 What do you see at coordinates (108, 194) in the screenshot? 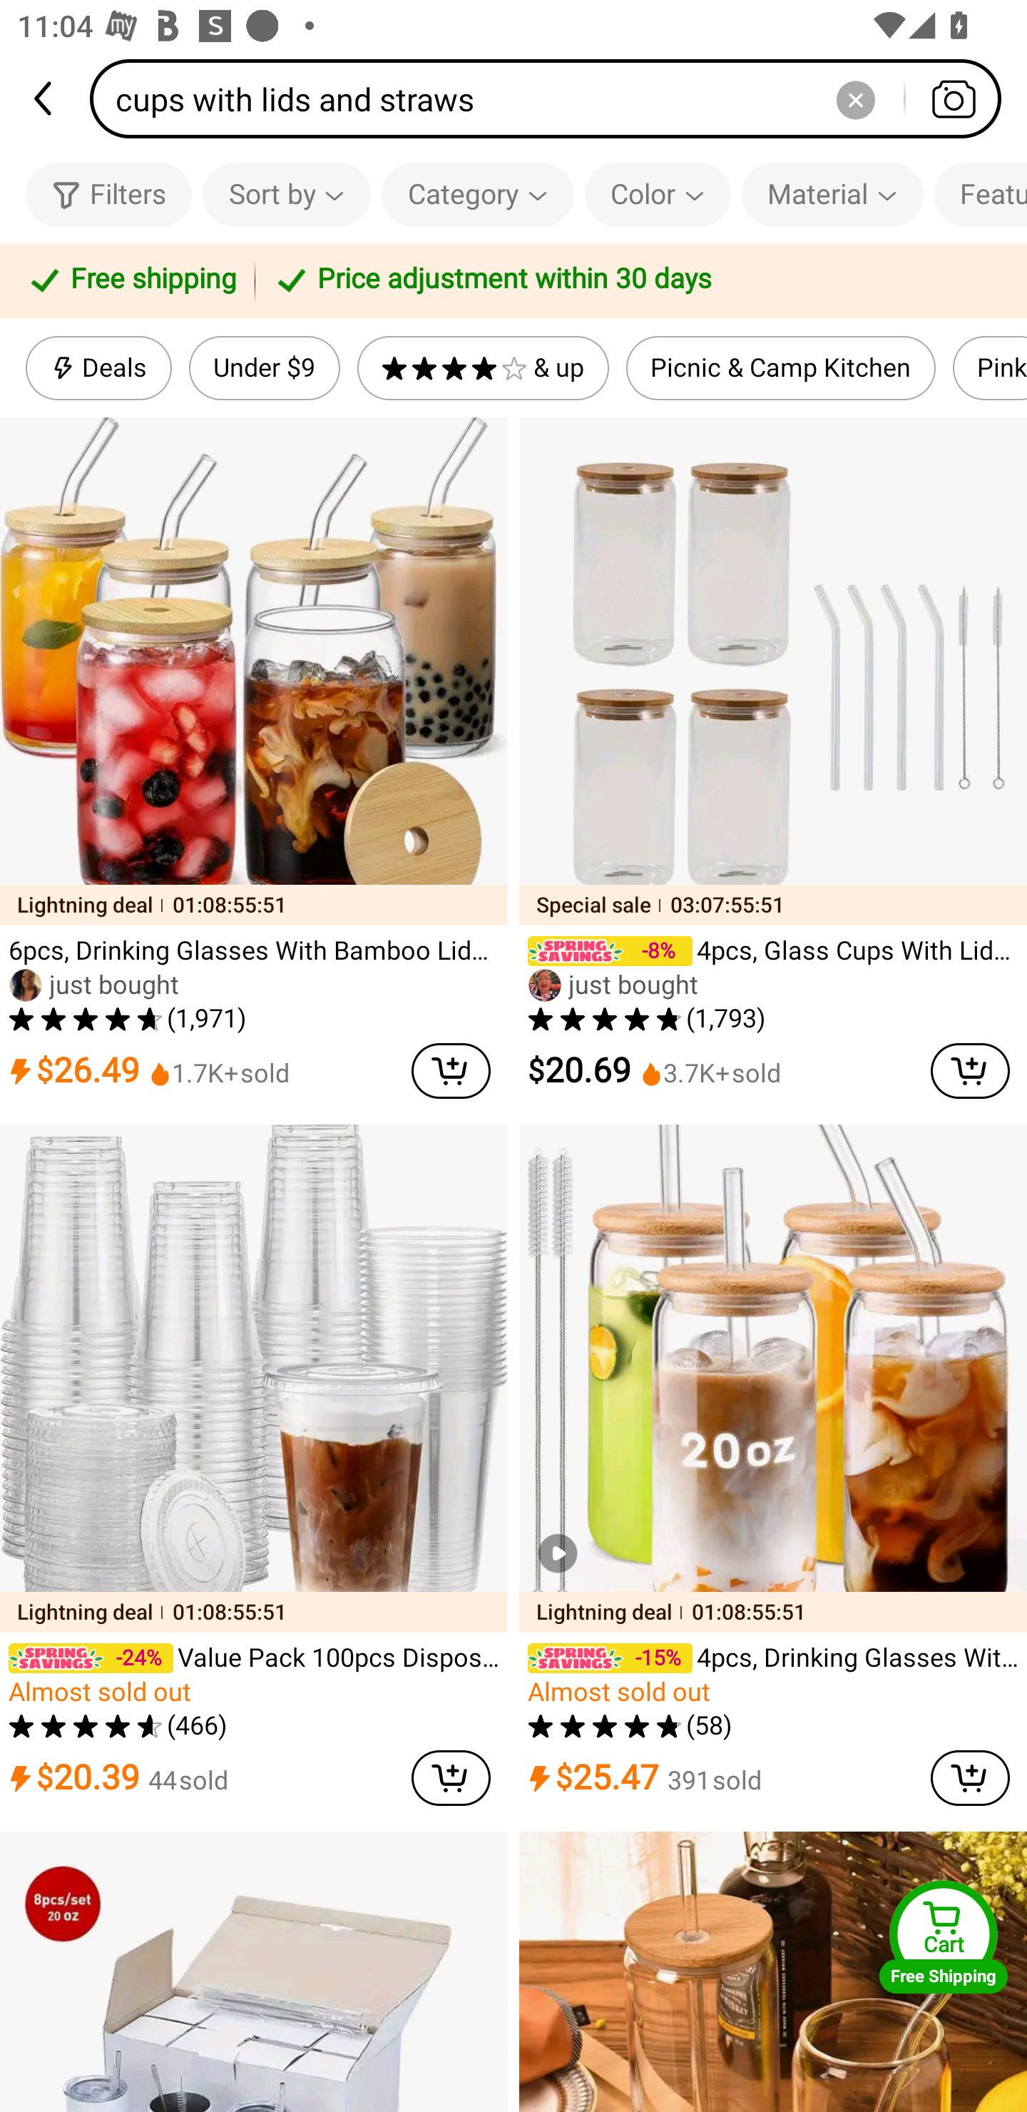
I see `Filters` at bounding box center [108, 194].